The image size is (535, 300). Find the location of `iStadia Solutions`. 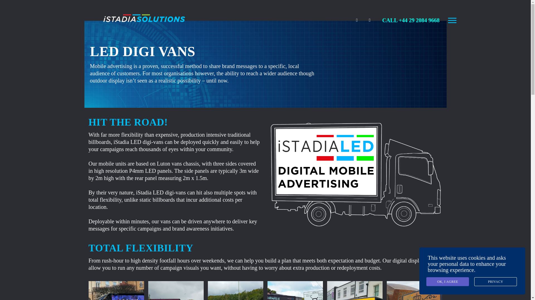

iStadia Solutions is located at coordinates (144, 17).